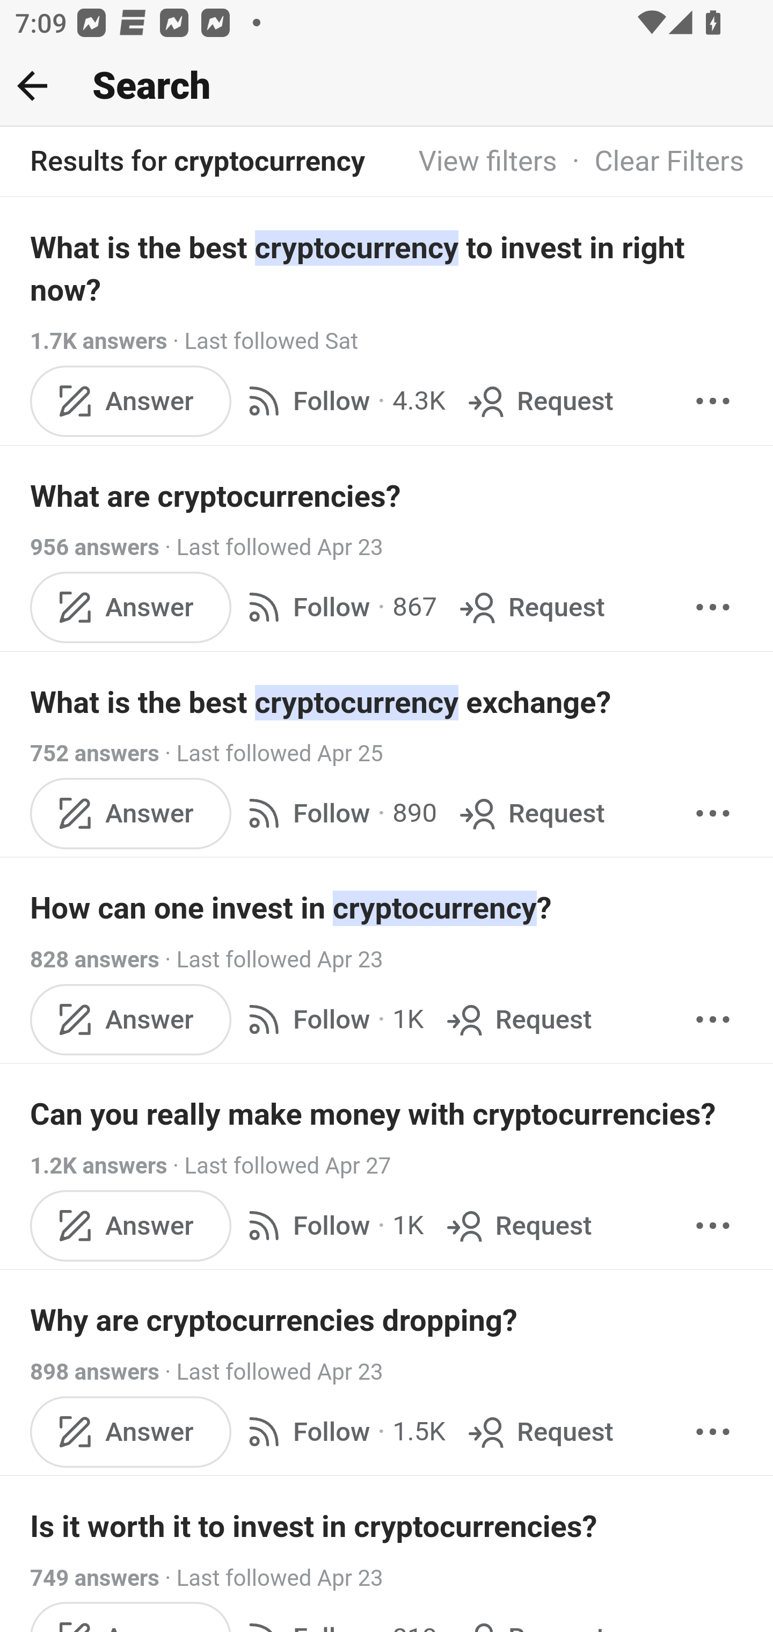 The height and width of the screenshot is (1632, 773). What do you see at coordinates (131, 401) in the screenshot?
I see `Answer` at bounding box center [131, 401].